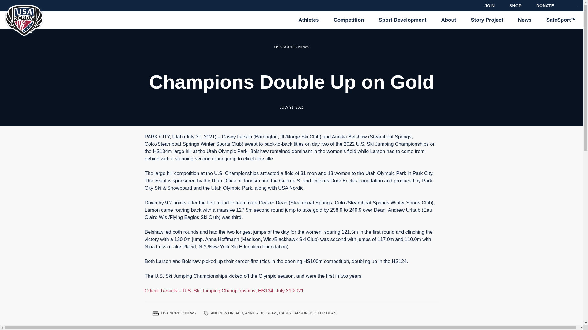 Image resolution: width=588 pixels, height=330 pixels. I want to click on DONATE, so click(545, 5).